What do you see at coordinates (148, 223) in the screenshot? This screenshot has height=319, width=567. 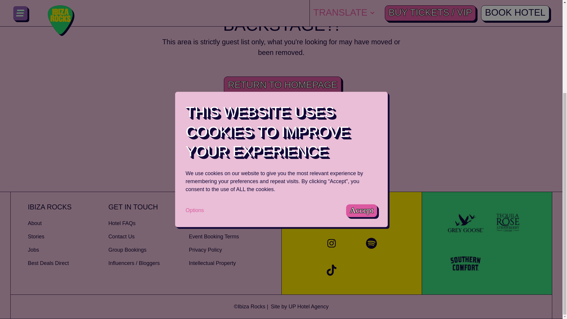 I see `Hotel FAQs` at bounding box center [148, 223].